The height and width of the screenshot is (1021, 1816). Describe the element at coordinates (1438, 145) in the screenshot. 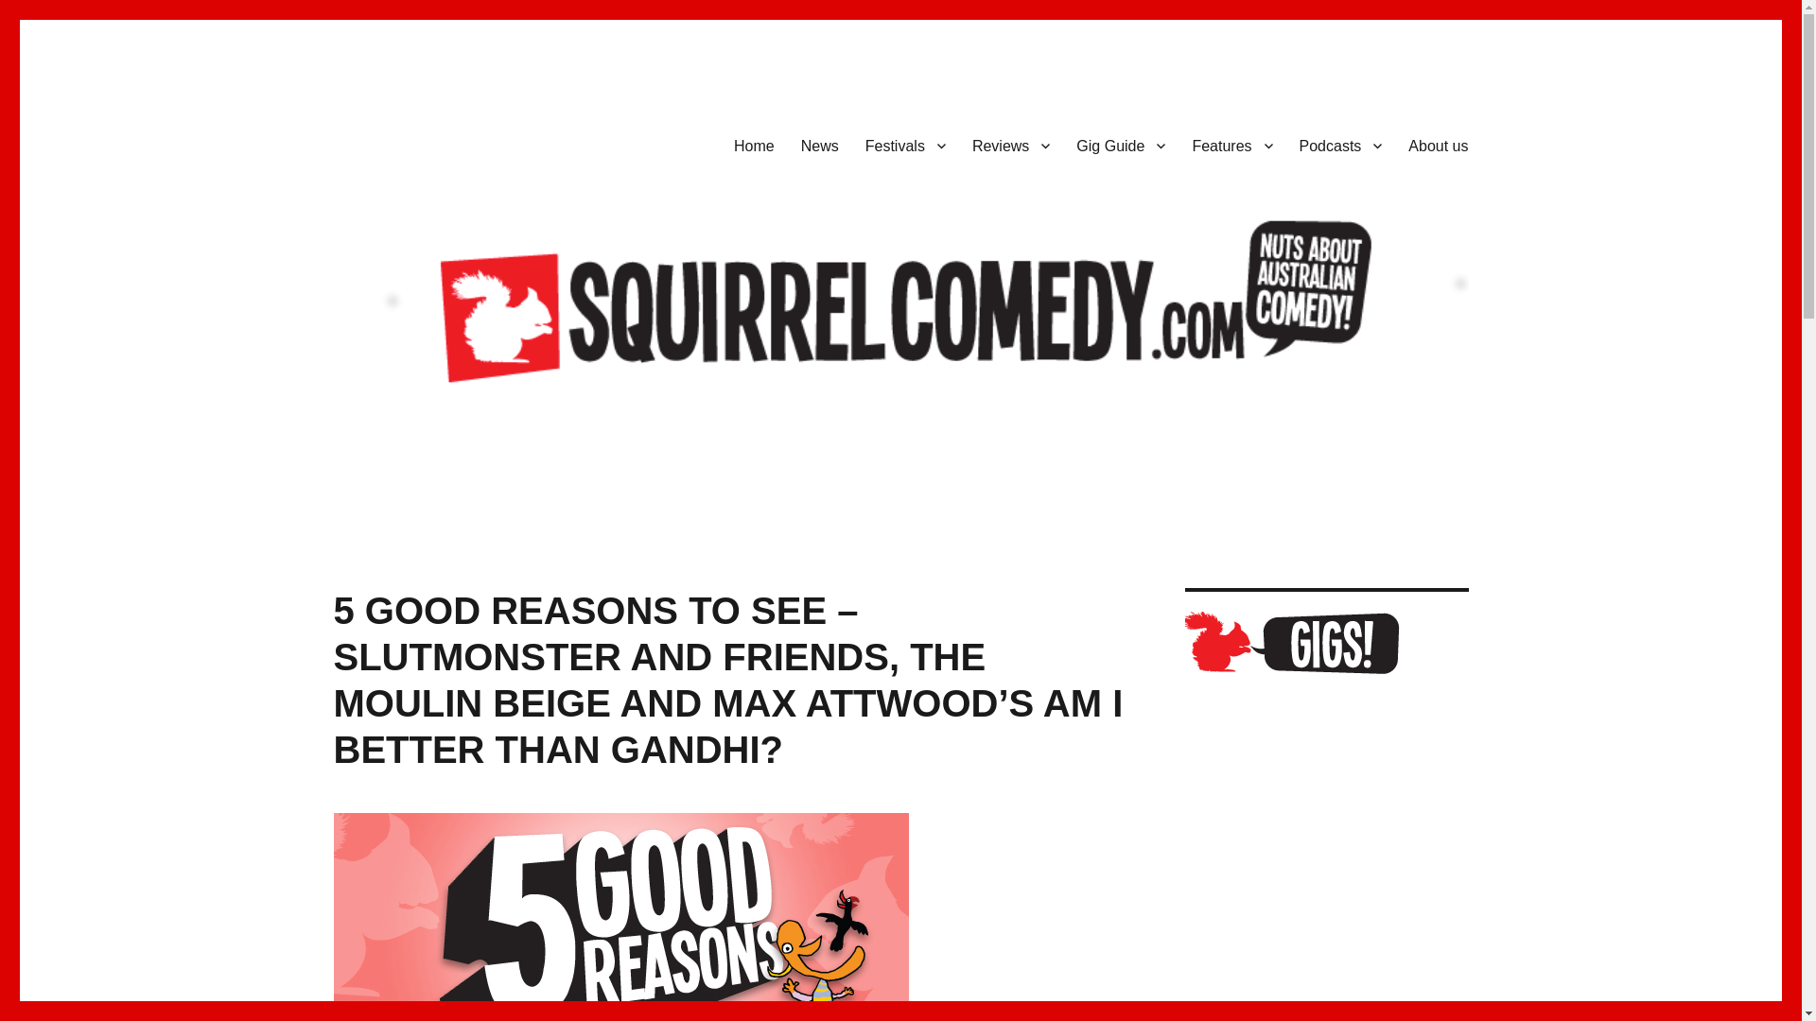

I see `About us` at that location.